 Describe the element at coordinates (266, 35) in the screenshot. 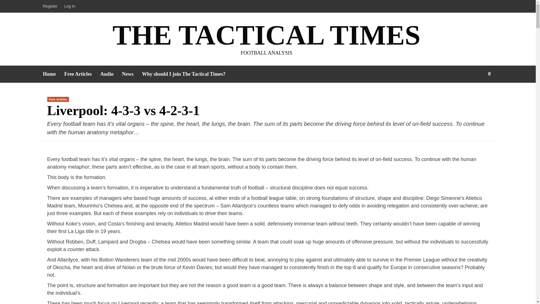

I see `THE TACTICAL TIMES` at that location.